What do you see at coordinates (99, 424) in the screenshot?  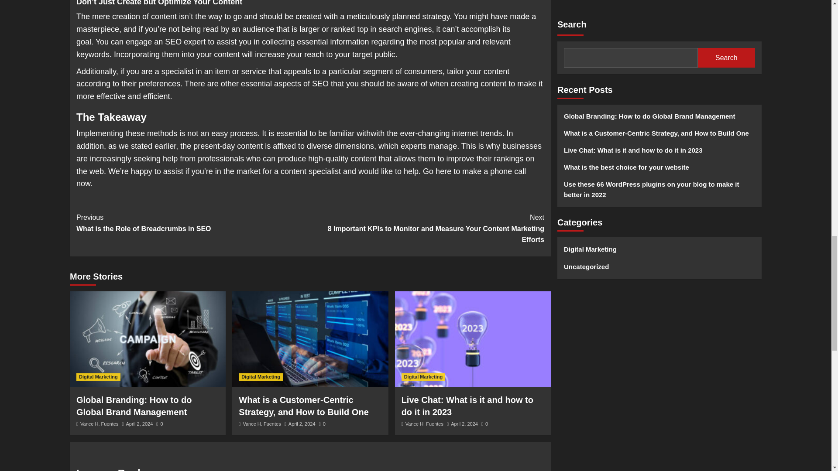 I see `Vance H. Fuentes` at bounding box center [99, 424].